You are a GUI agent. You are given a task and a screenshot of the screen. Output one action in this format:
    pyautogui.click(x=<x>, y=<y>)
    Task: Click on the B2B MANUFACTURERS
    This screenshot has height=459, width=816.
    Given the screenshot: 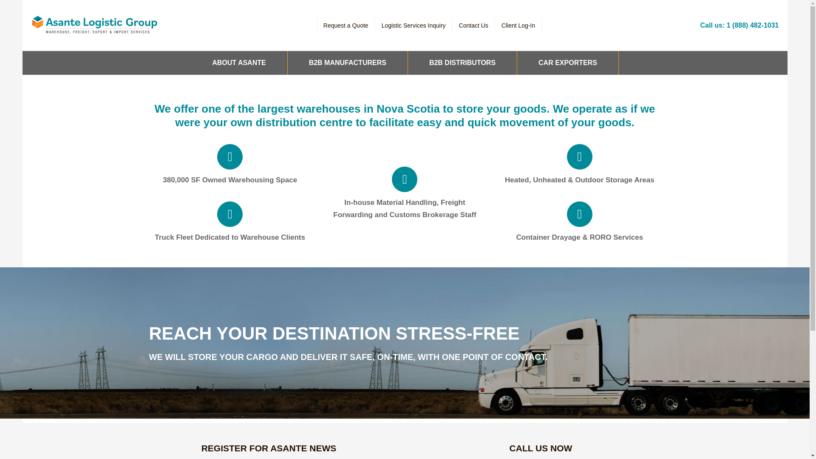 What is the action you would take?
    pyautogui.click(x=348, y=63)
    